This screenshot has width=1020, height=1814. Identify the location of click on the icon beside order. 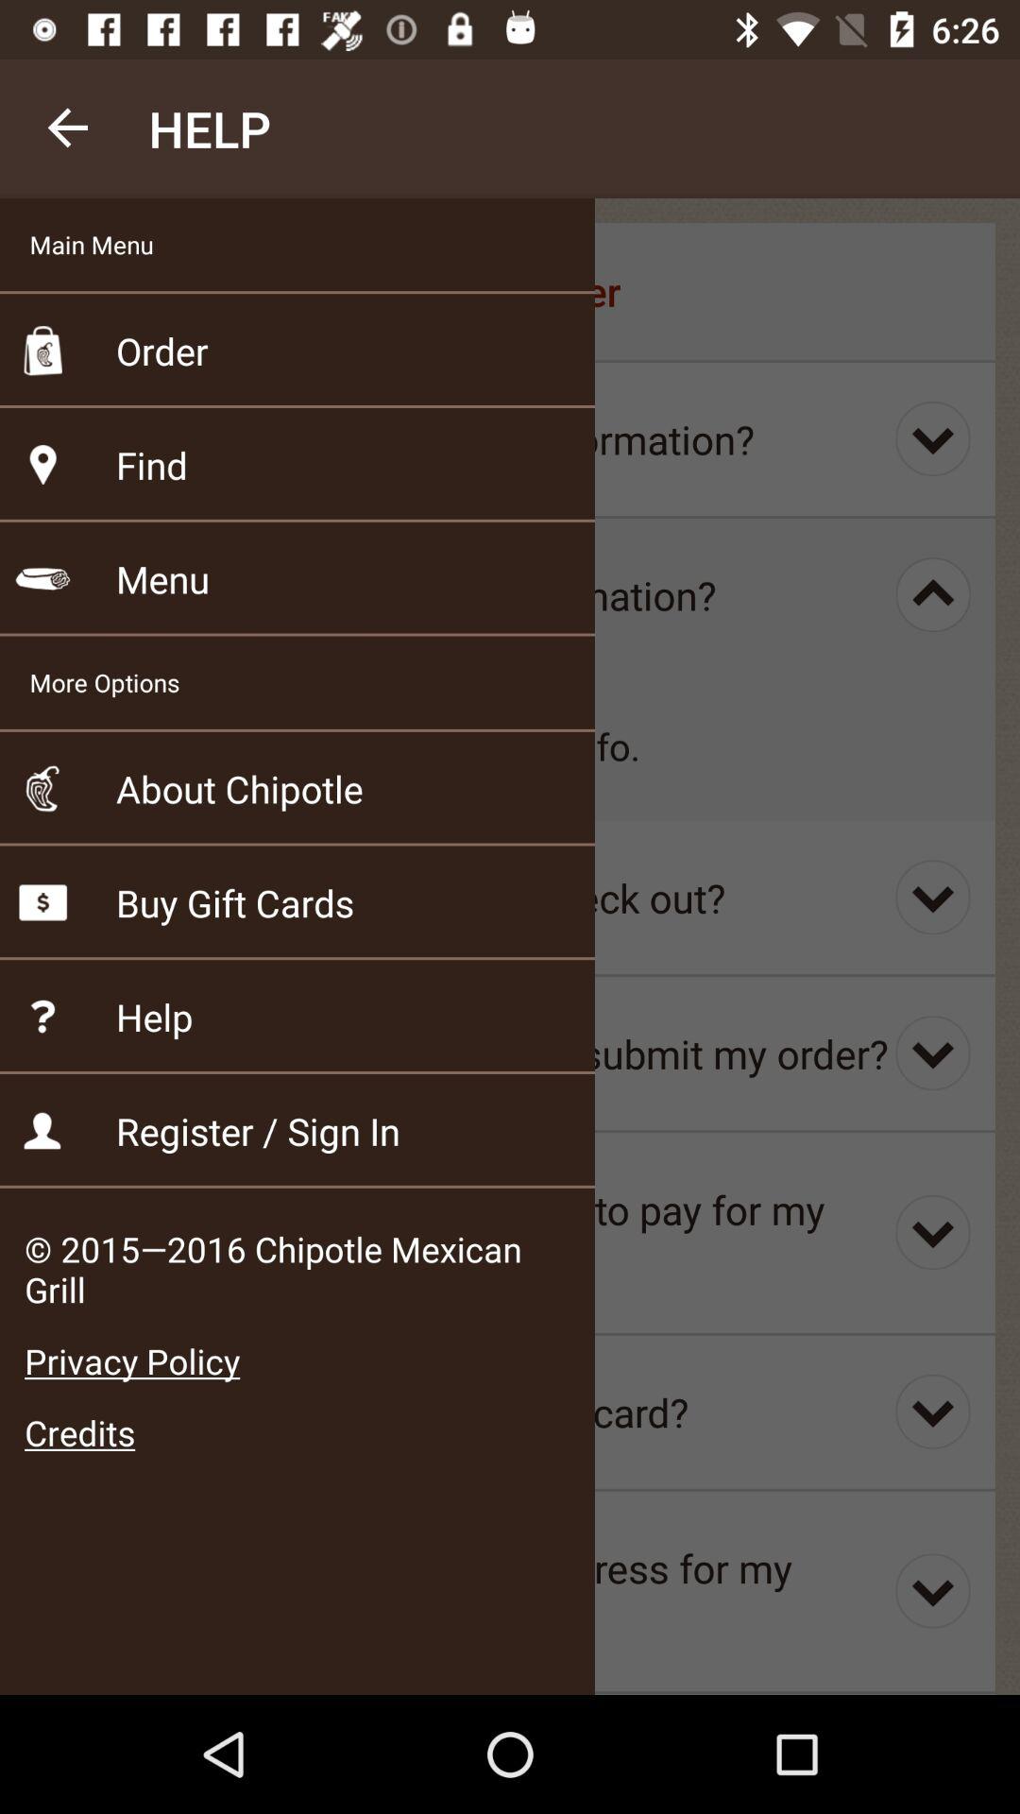
(43, 351).